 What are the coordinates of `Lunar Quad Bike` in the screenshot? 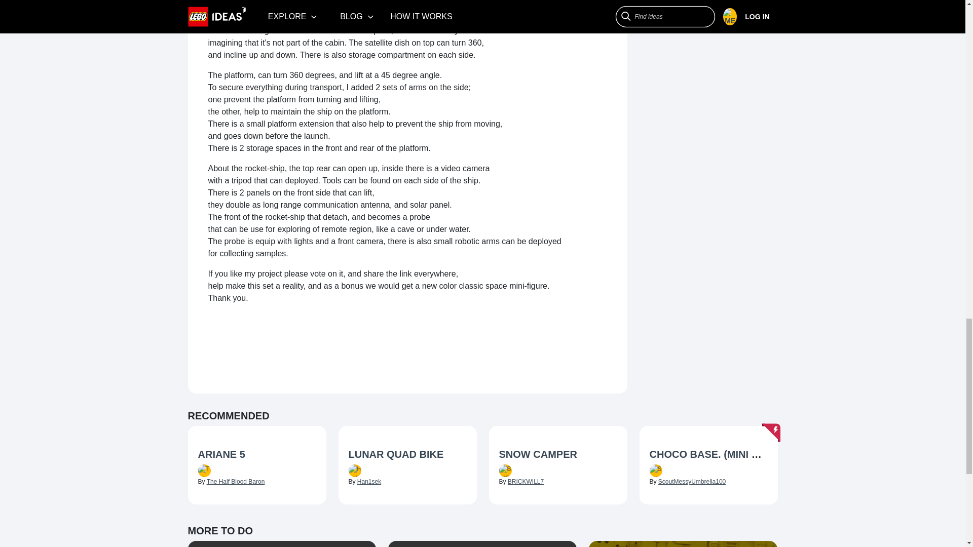 It's located at (407, 455).